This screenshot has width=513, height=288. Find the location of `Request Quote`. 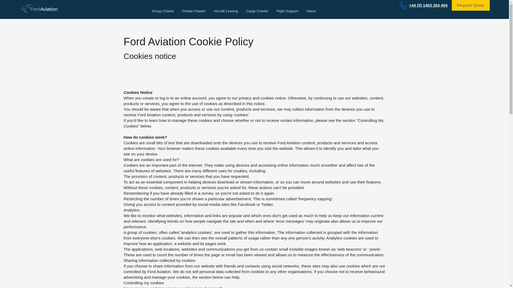

Request Quote is located at coordinates (471, 5).